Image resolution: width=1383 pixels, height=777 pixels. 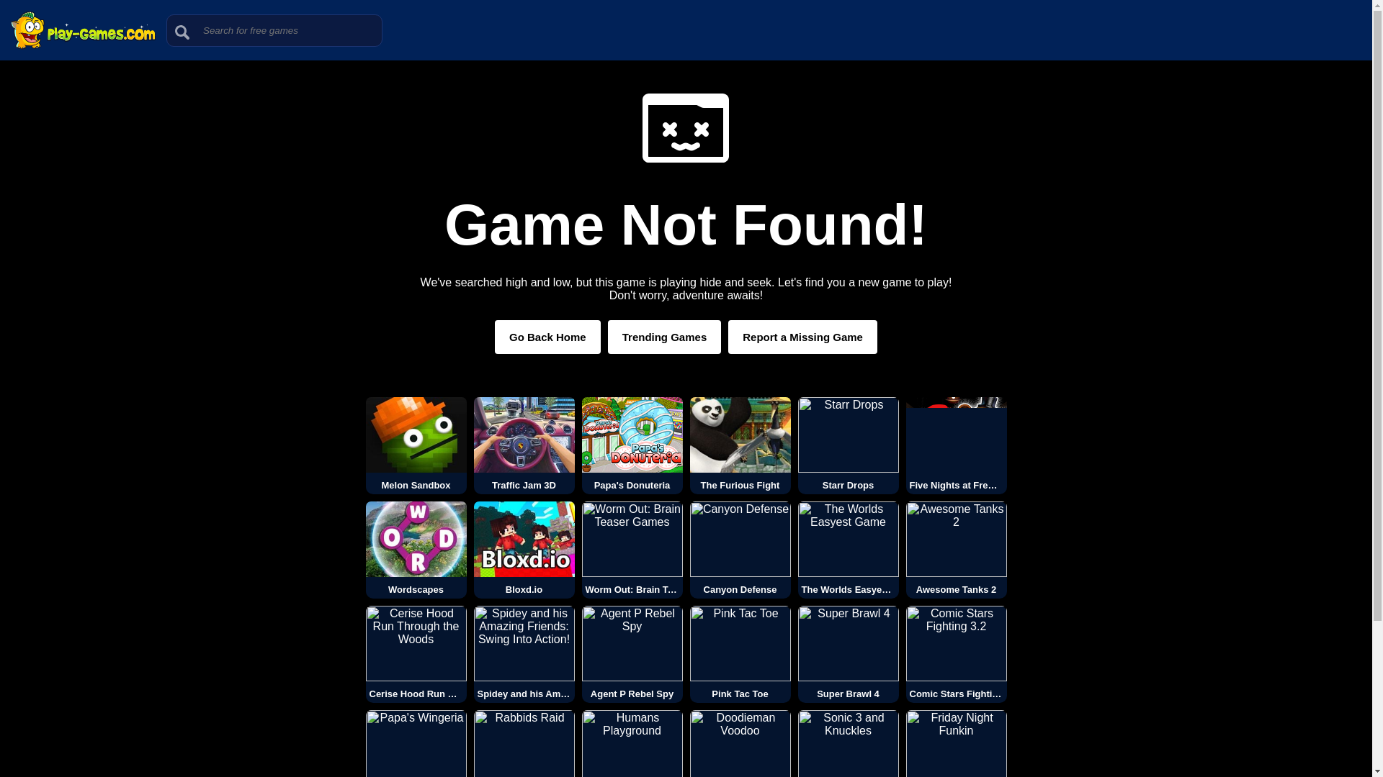 I want to click on Bloxd.io, so click(x=524, y=550).